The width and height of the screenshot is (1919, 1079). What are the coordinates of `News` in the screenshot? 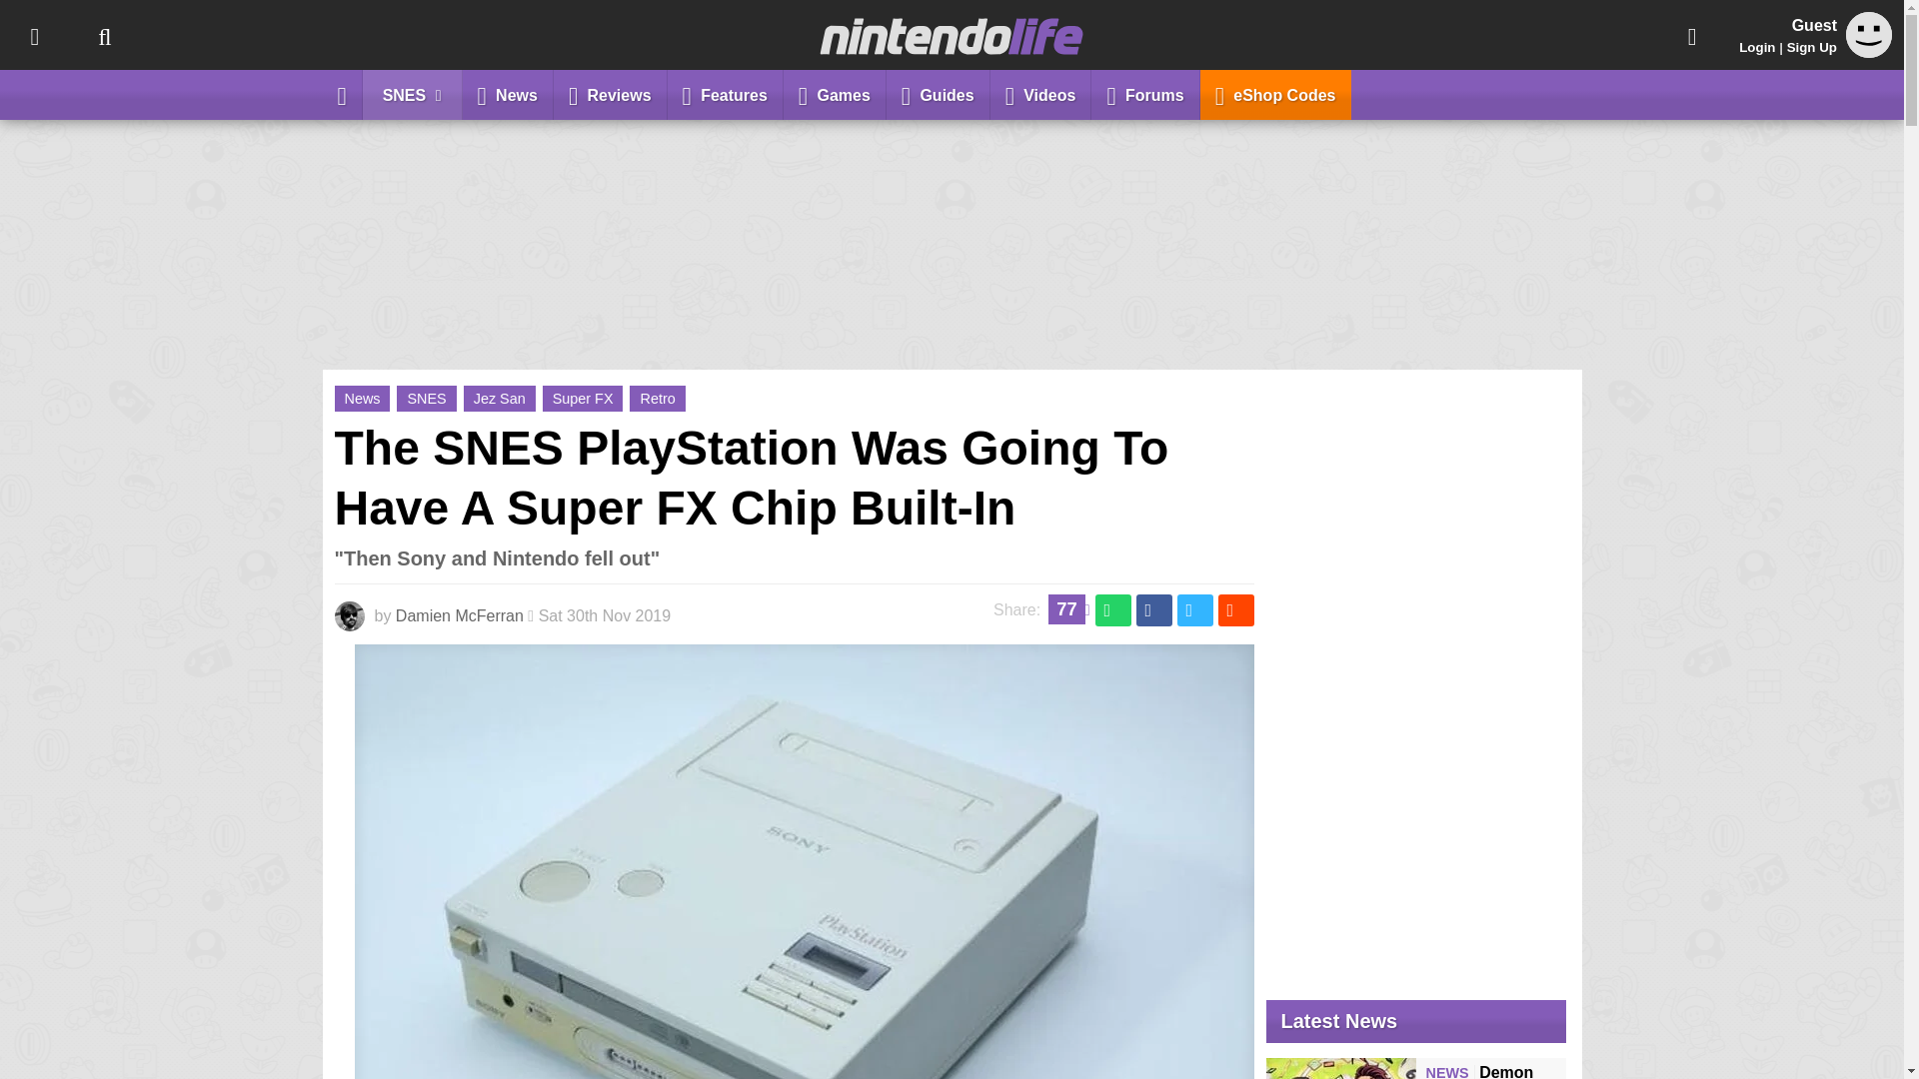 It's located at (508, 94).